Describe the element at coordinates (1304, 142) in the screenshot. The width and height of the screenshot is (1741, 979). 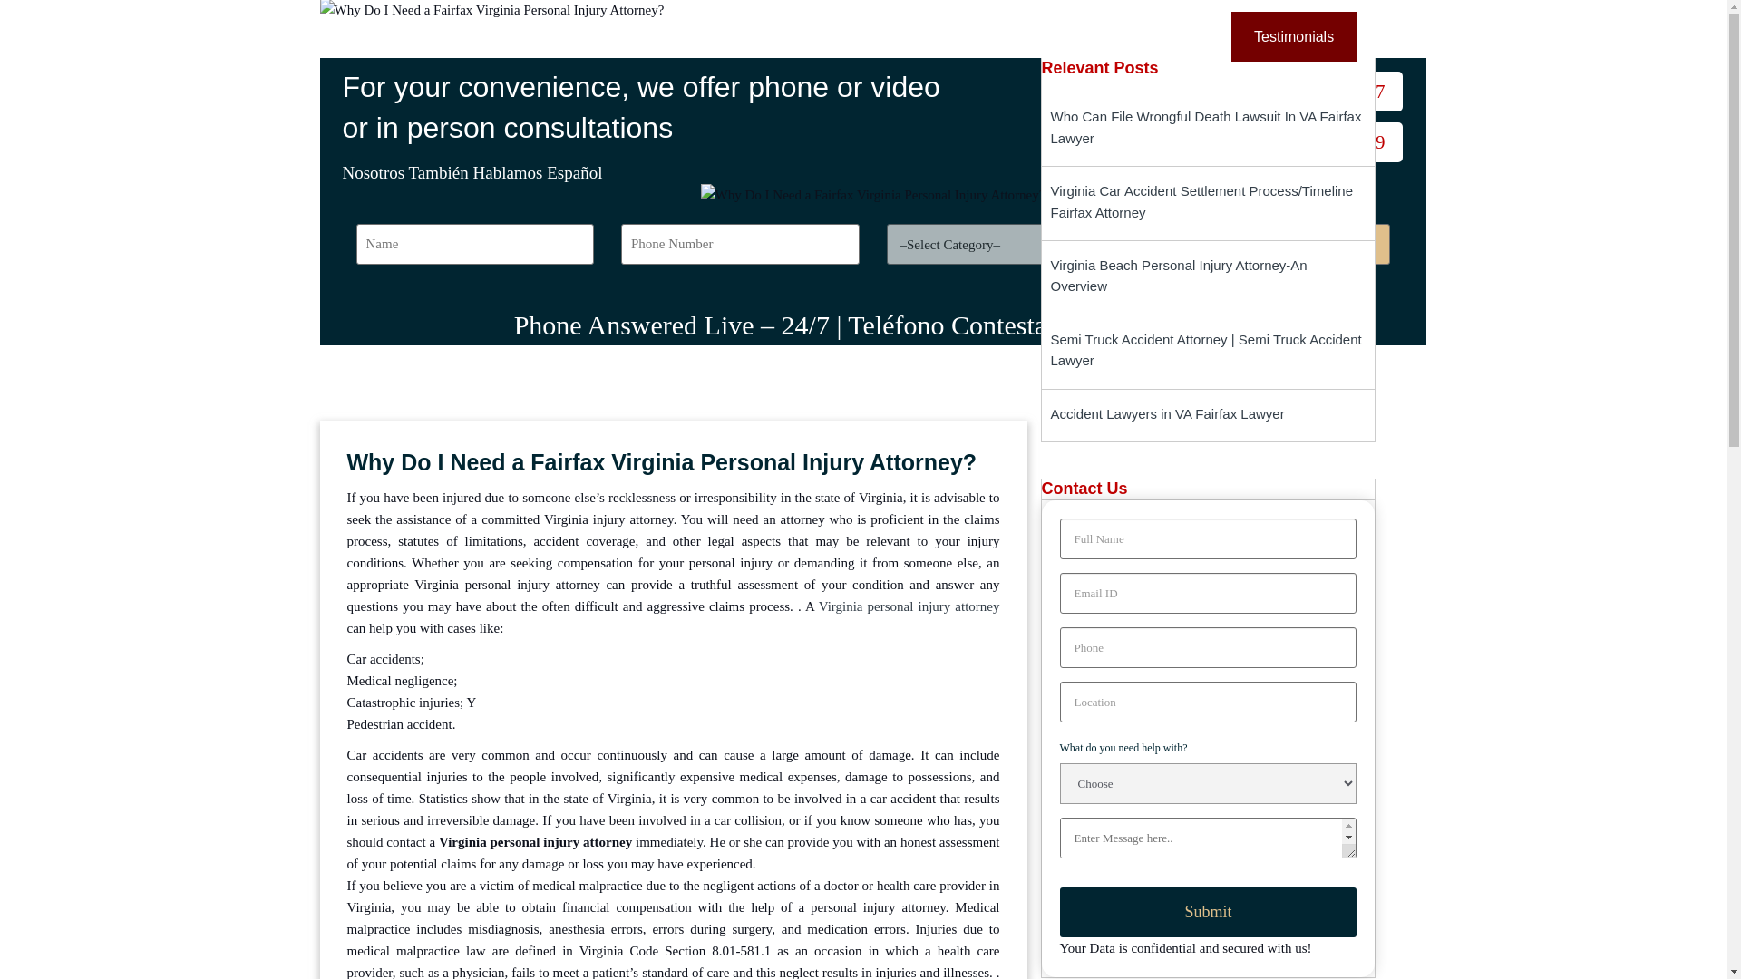
I see `1 800 5190549` at that location.